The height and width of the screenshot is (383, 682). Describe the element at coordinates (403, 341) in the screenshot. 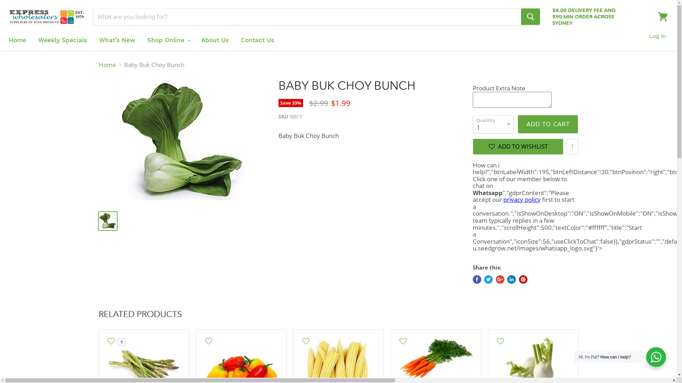

I see `Add to wishlist` at that location.